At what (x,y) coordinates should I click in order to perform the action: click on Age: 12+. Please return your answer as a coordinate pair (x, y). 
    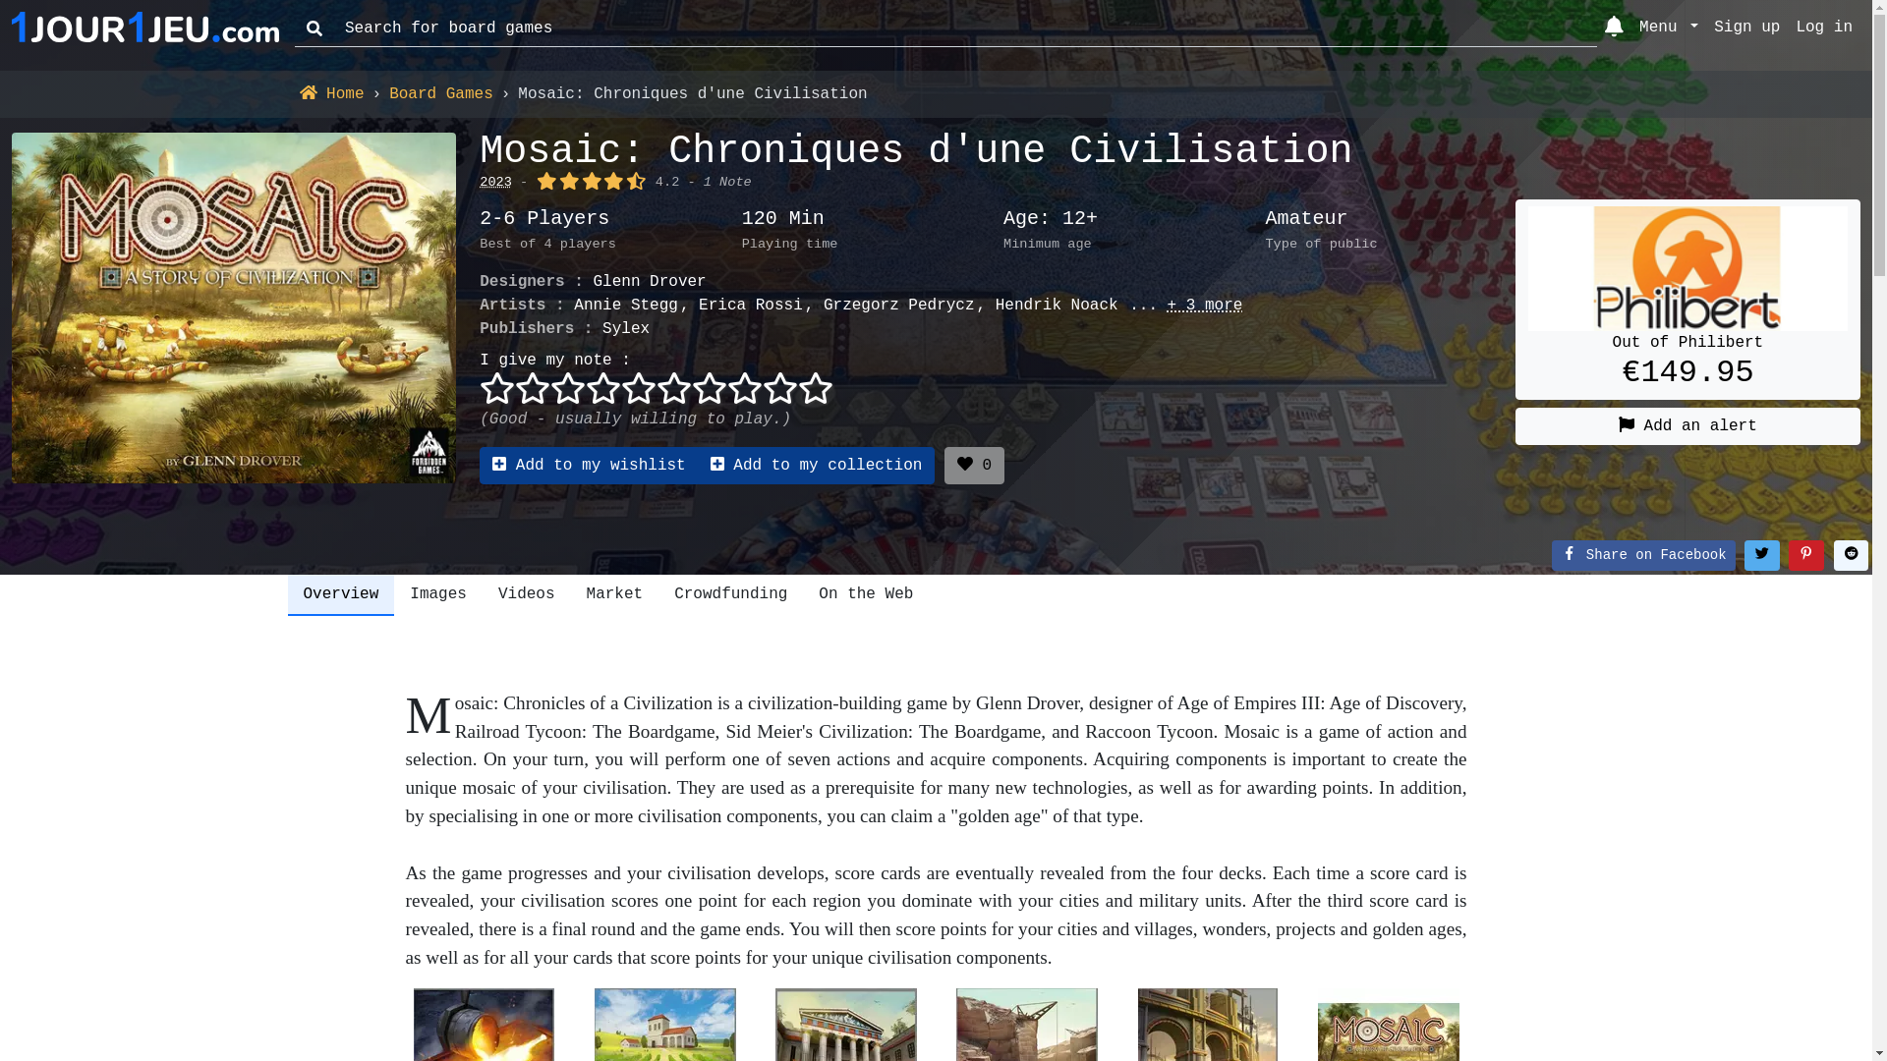
    Looking at the image, I should click on (1128, 219).